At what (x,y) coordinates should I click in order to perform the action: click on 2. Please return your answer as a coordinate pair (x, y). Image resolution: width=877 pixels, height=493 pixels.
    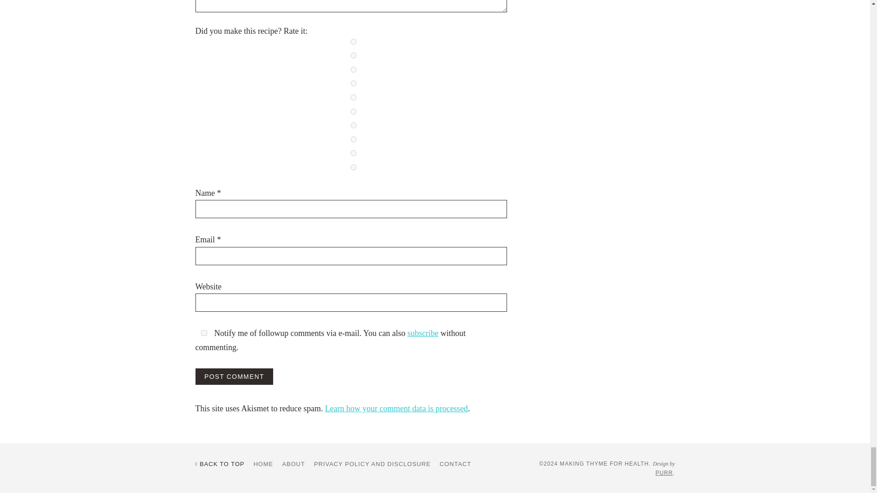
    Looking at the image, I should click on (354, 83).